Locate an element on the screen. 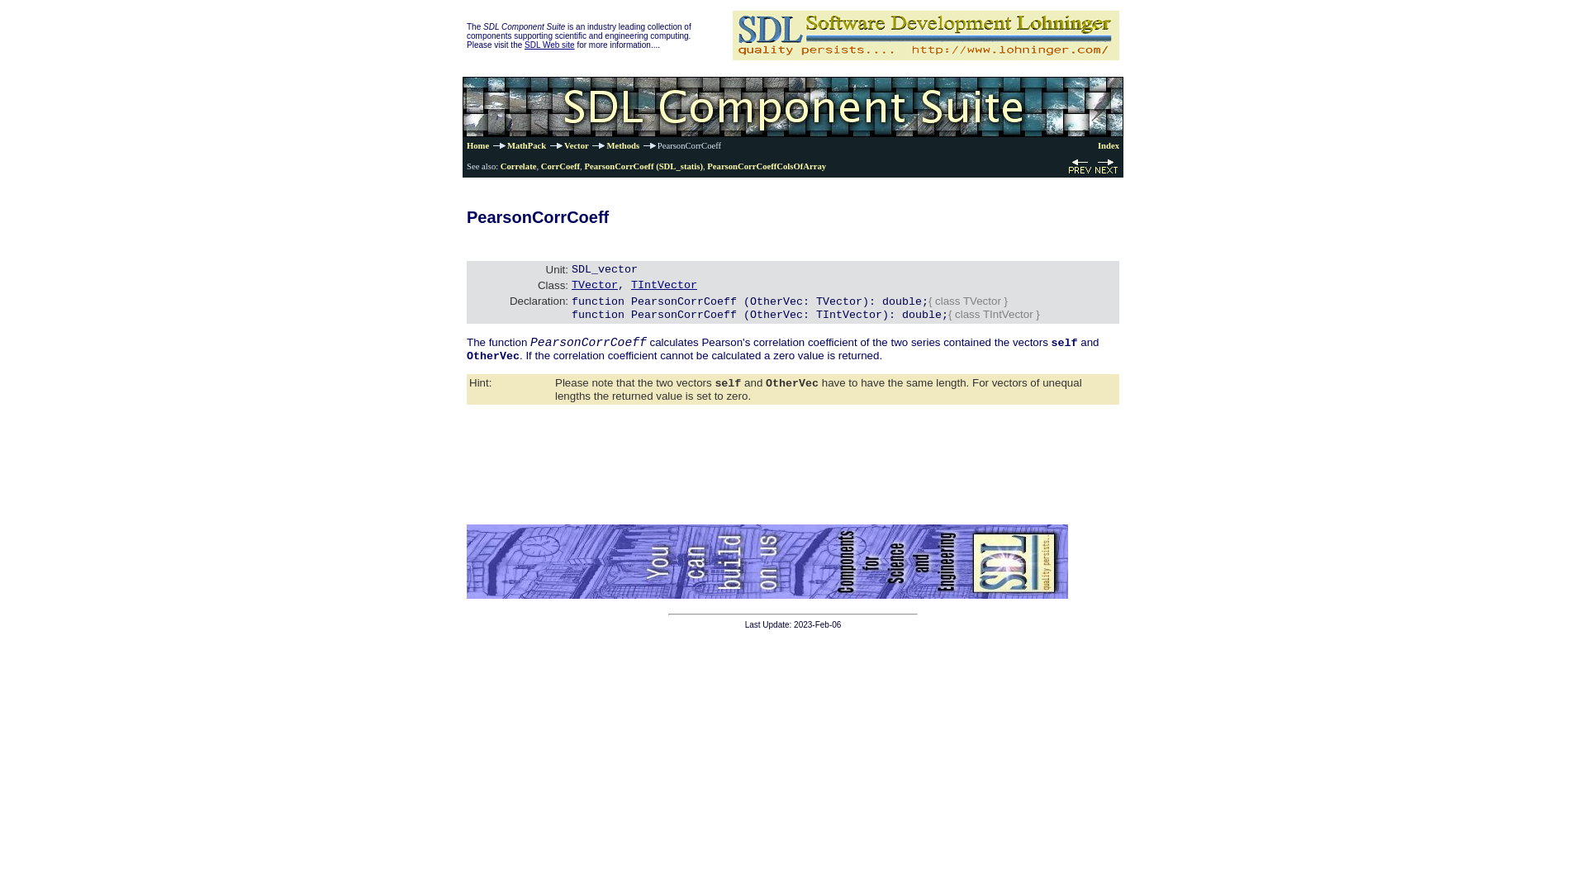  CorrCoeff is located at coordinates (560, 166).